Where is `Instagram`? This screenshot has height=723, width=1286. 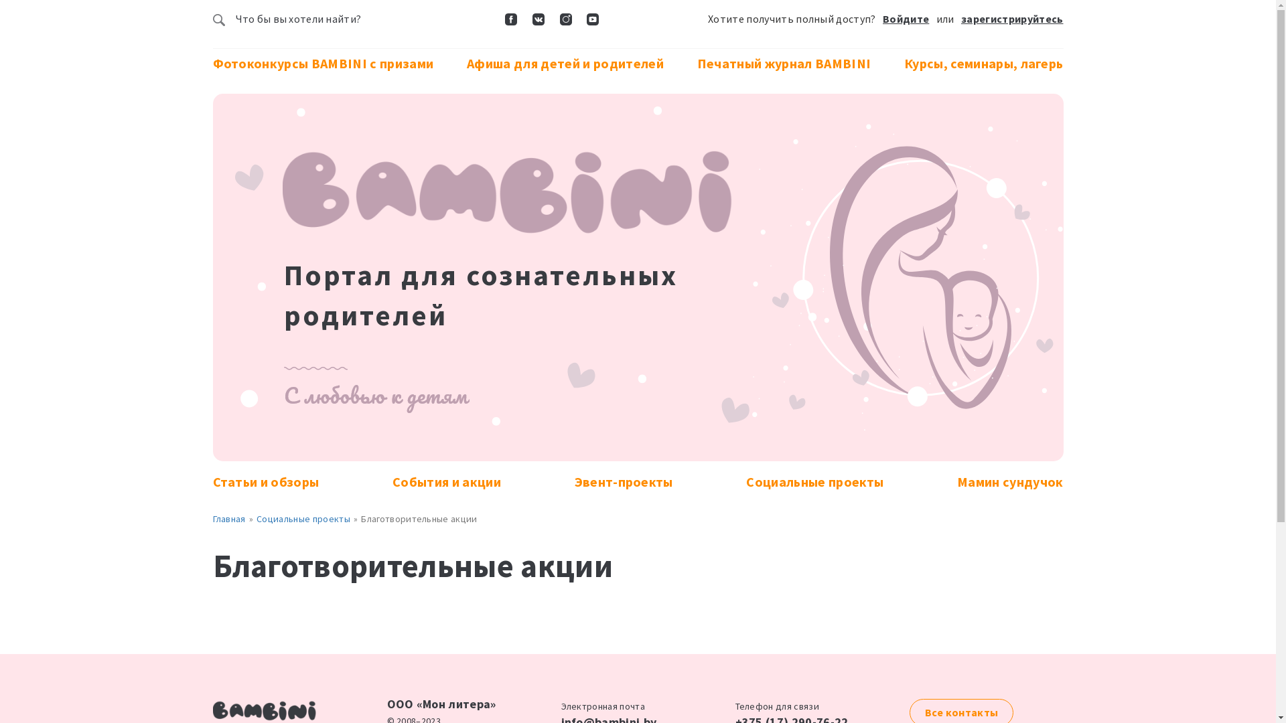
Instagram is located at coordinates (566, 24).